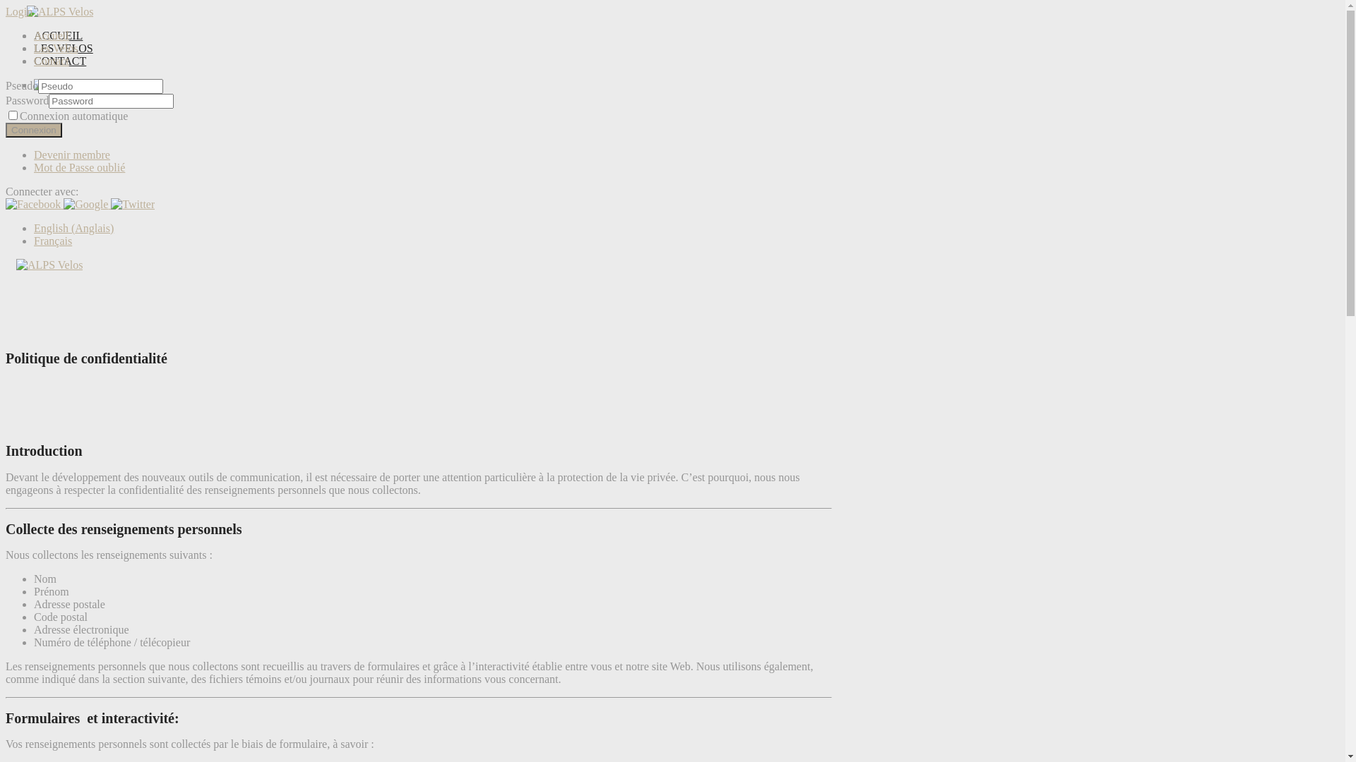  Describe the element at coordinates (73, 229) in the screenshot. I see `English (Anglais)` at that location.